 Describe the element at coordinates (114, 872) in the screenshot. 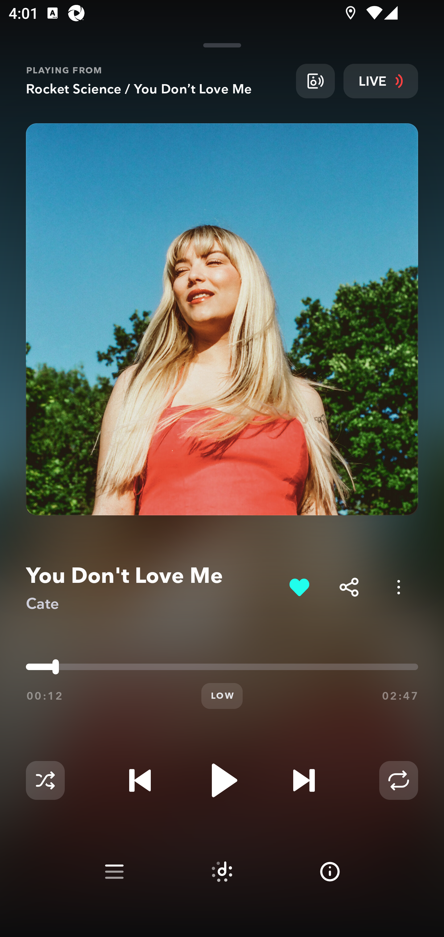

I see `Play queue` at that location.